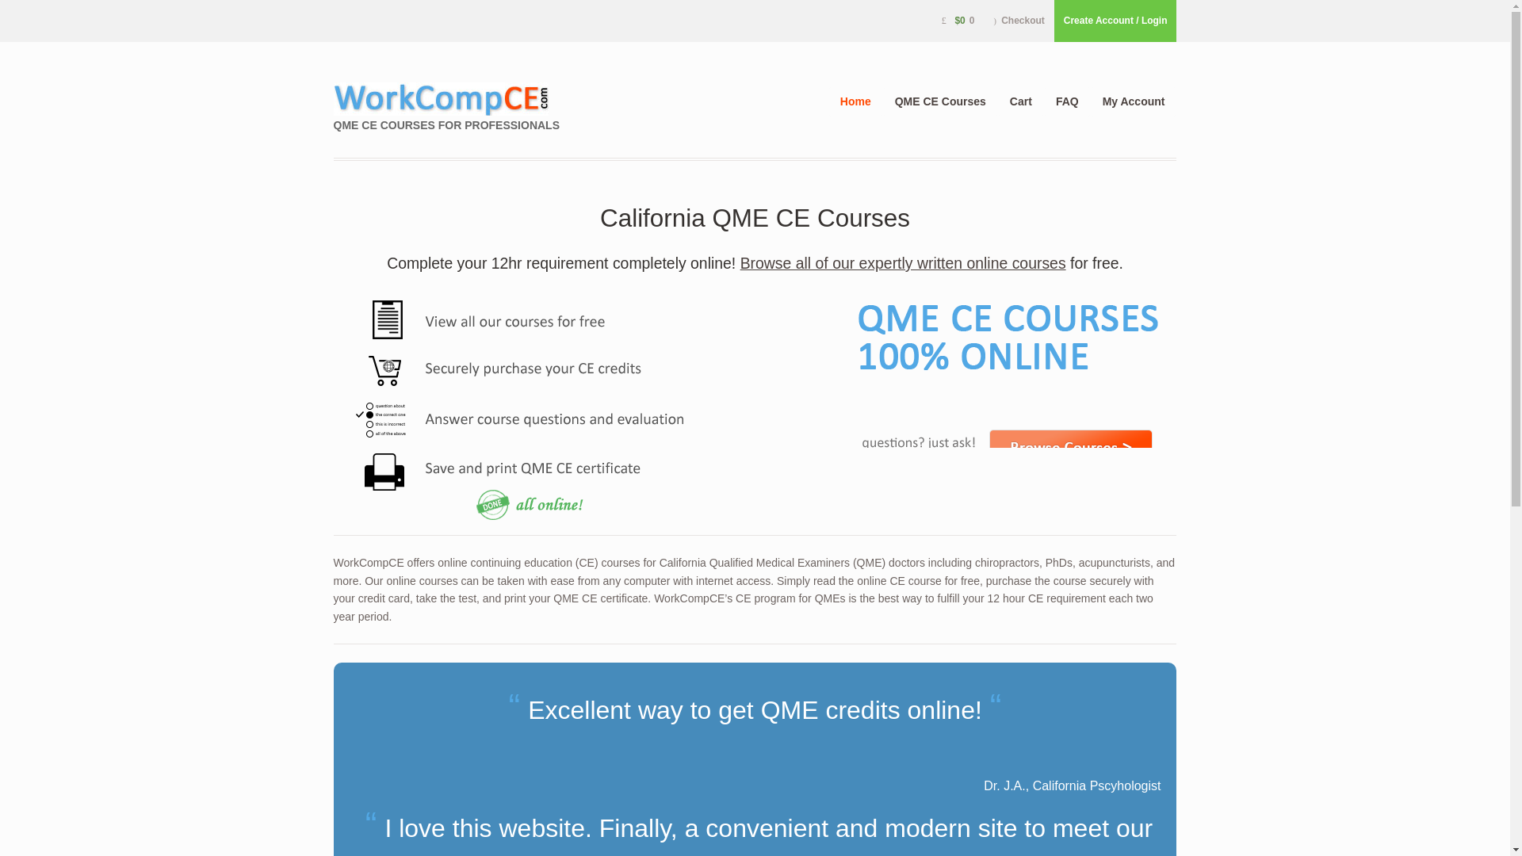 The height and width of the screenshot is (856, 1522). Describe the element at coordinates (903, 263) in the screenshot. I see `Browse all of our expertly written online courses` at that location.